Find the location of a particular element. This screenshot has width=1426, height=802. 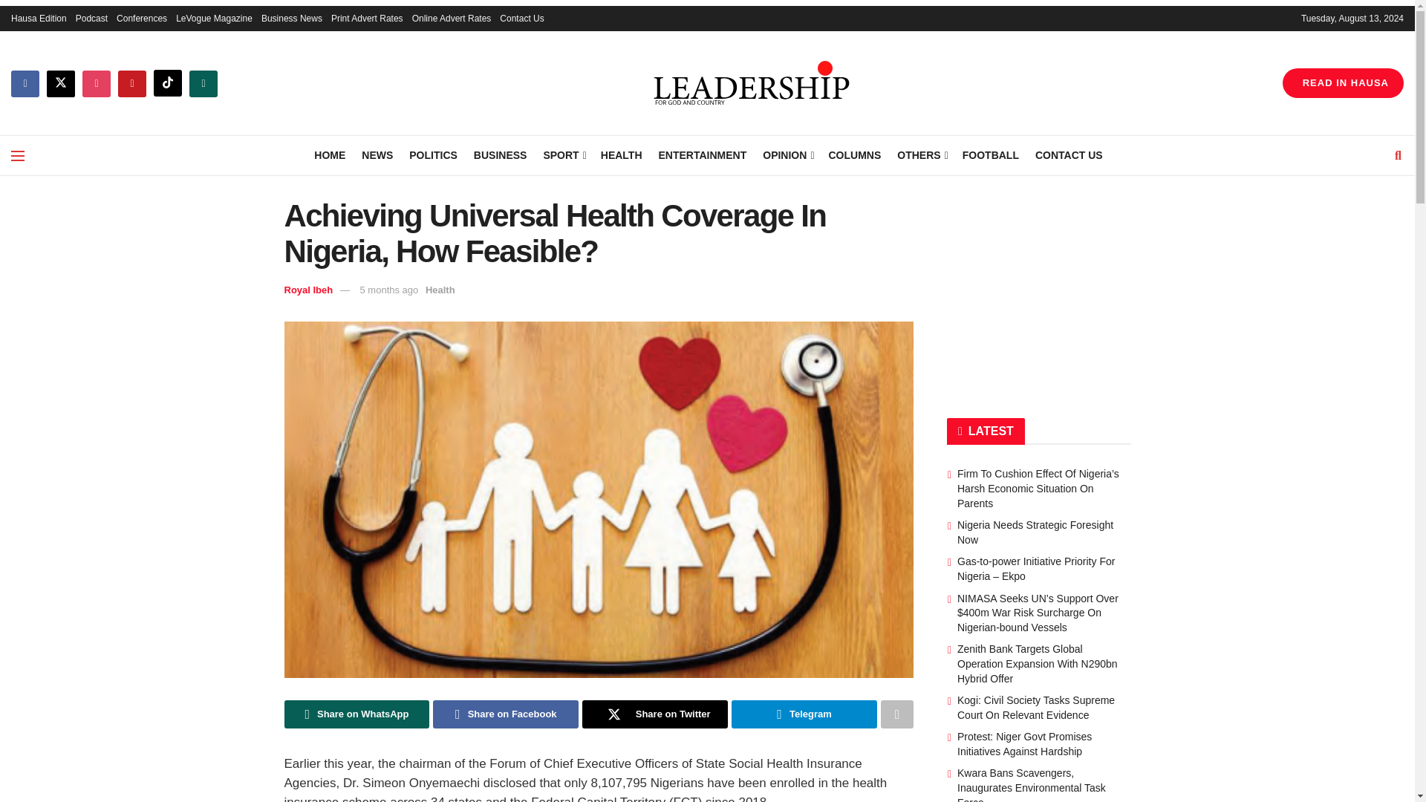

HEALTH is located at coordinates (621, 154).